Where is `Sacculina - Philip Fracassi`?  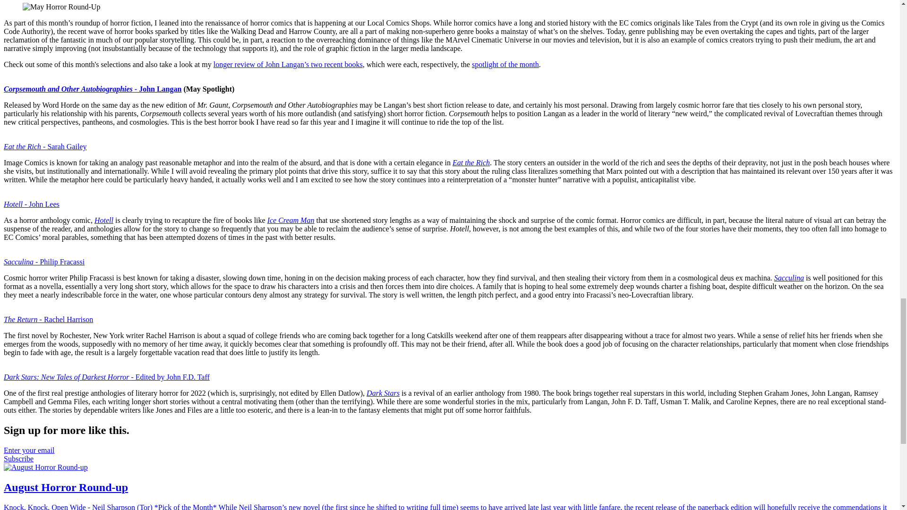
Sacculina - Philip Fracassi is located at coordinates (43, 262).